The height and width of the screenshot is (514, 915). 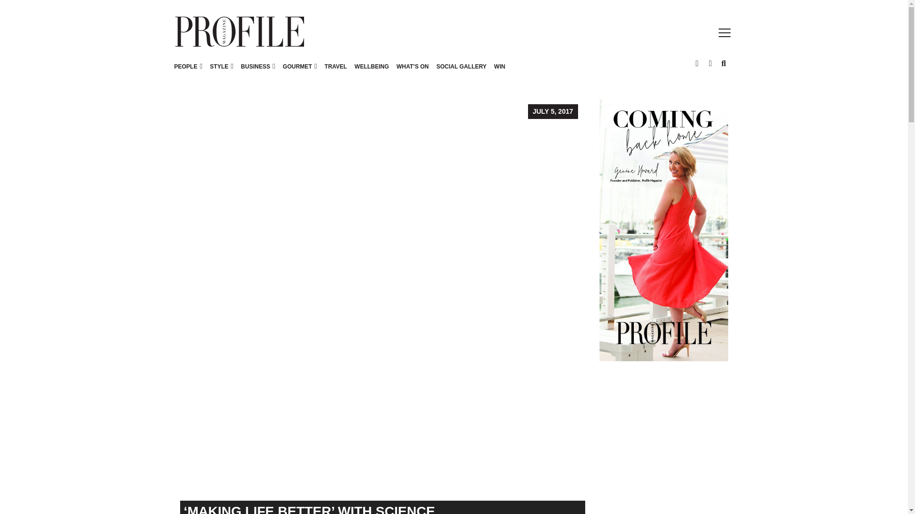 I want to click on TRAVEL, so click(x=335, y=71).